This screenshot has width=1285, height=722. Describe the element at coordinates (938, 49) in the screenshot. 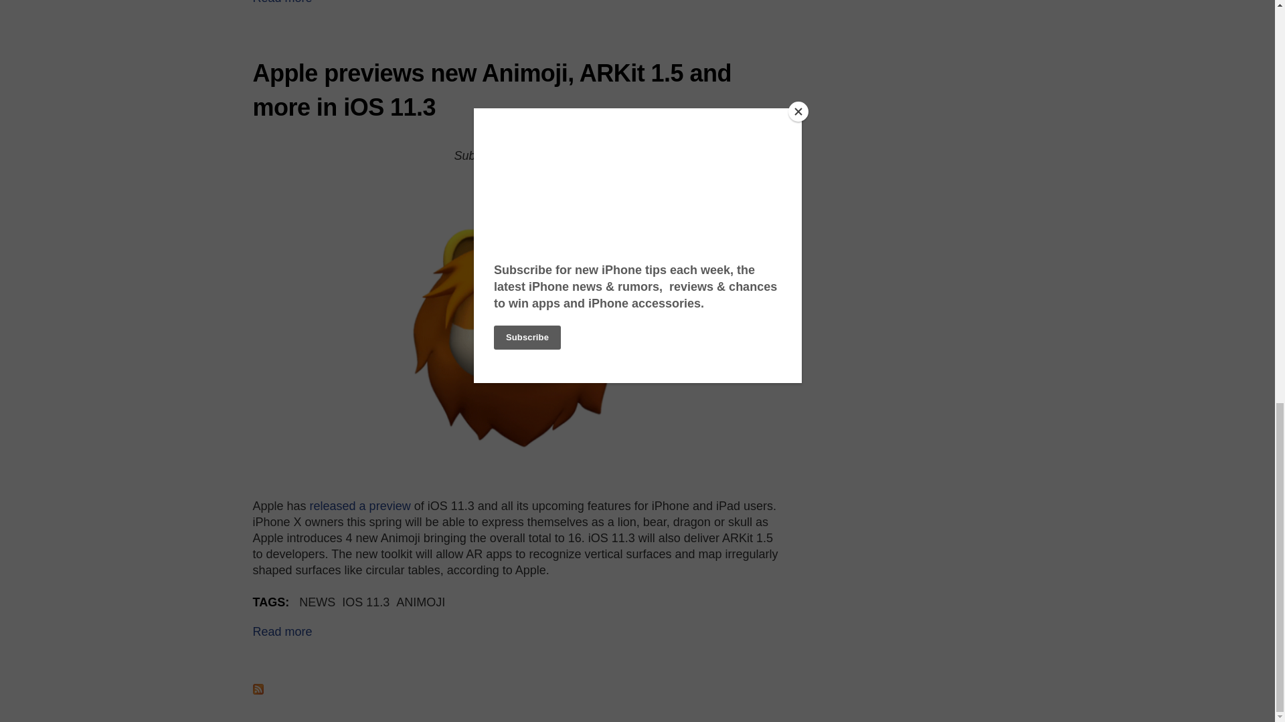

I see `3rd party ad content` at that location.